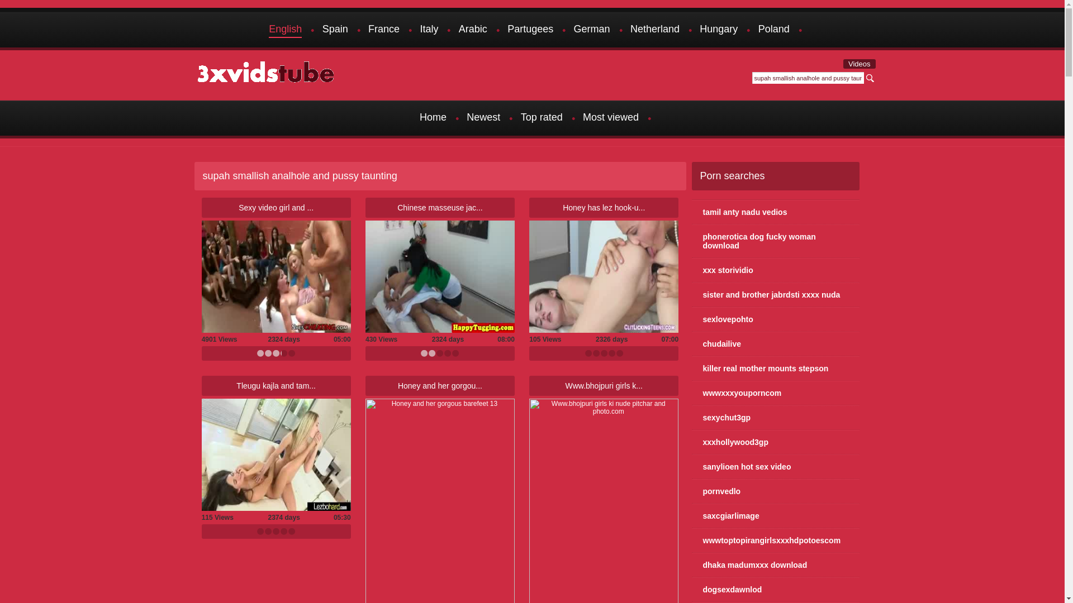 This screenshot has width=1073, height=603. What do you see at coordinates (440, 386) in the screenshot?
I see `Honey and her gorgou...` at bounding box center [440, 386].